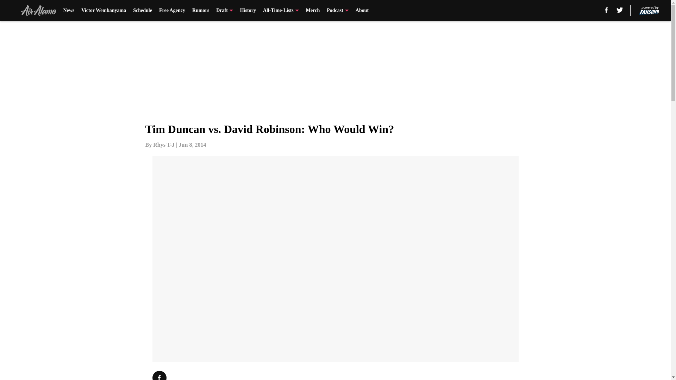  What do you see at coordinates (172, 11) in the screenshot?
I see `Free Agency` at bounding box center [172, 11].